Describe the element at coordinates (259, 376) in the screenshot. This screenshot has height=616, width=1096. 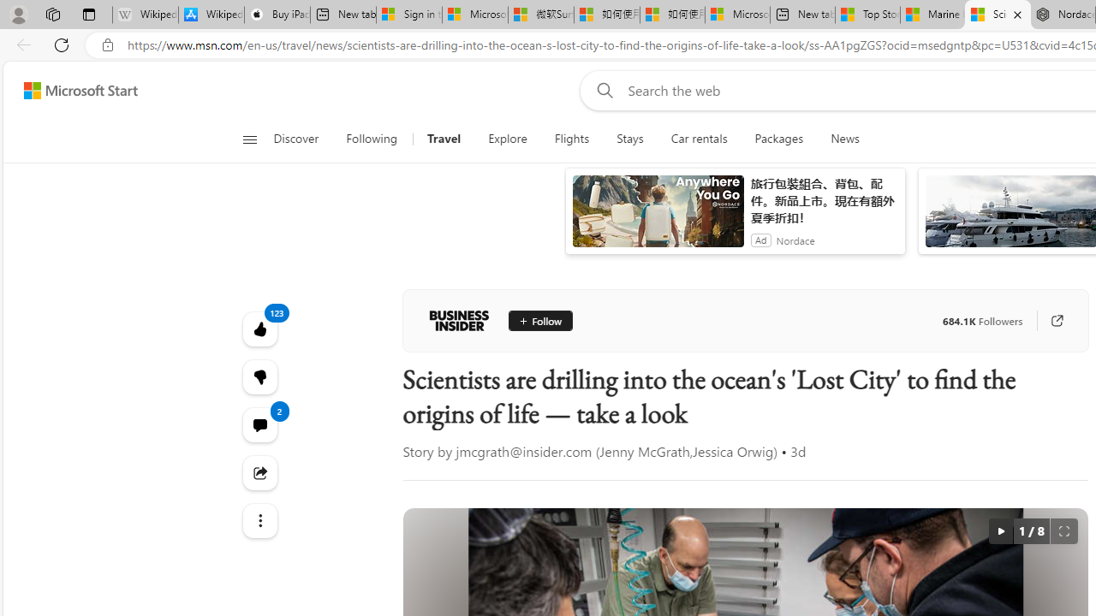
I see `Dislike` at that location.